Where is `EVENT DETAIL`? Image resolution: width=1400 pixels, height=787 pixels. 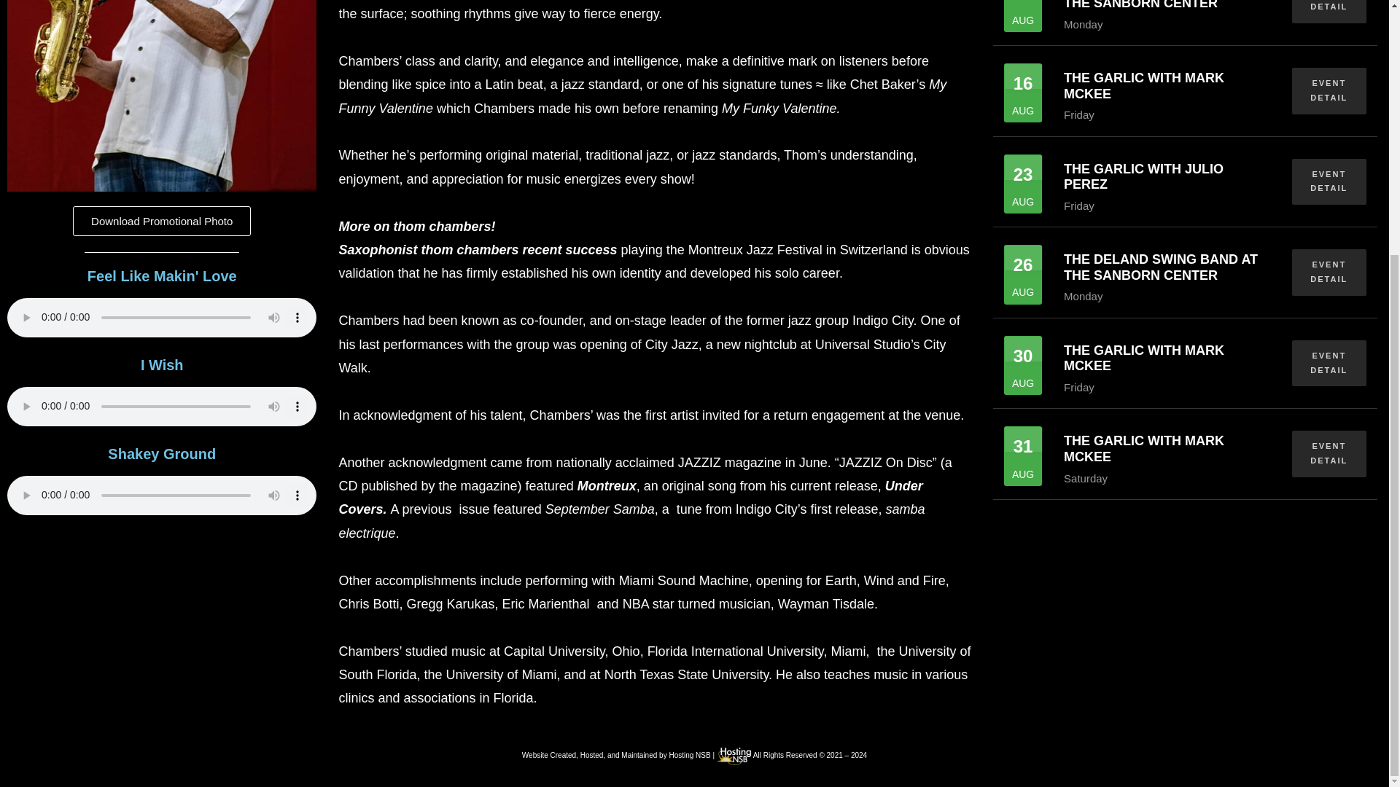 EVENT DETAIL is located at coordinates (1329, 363).